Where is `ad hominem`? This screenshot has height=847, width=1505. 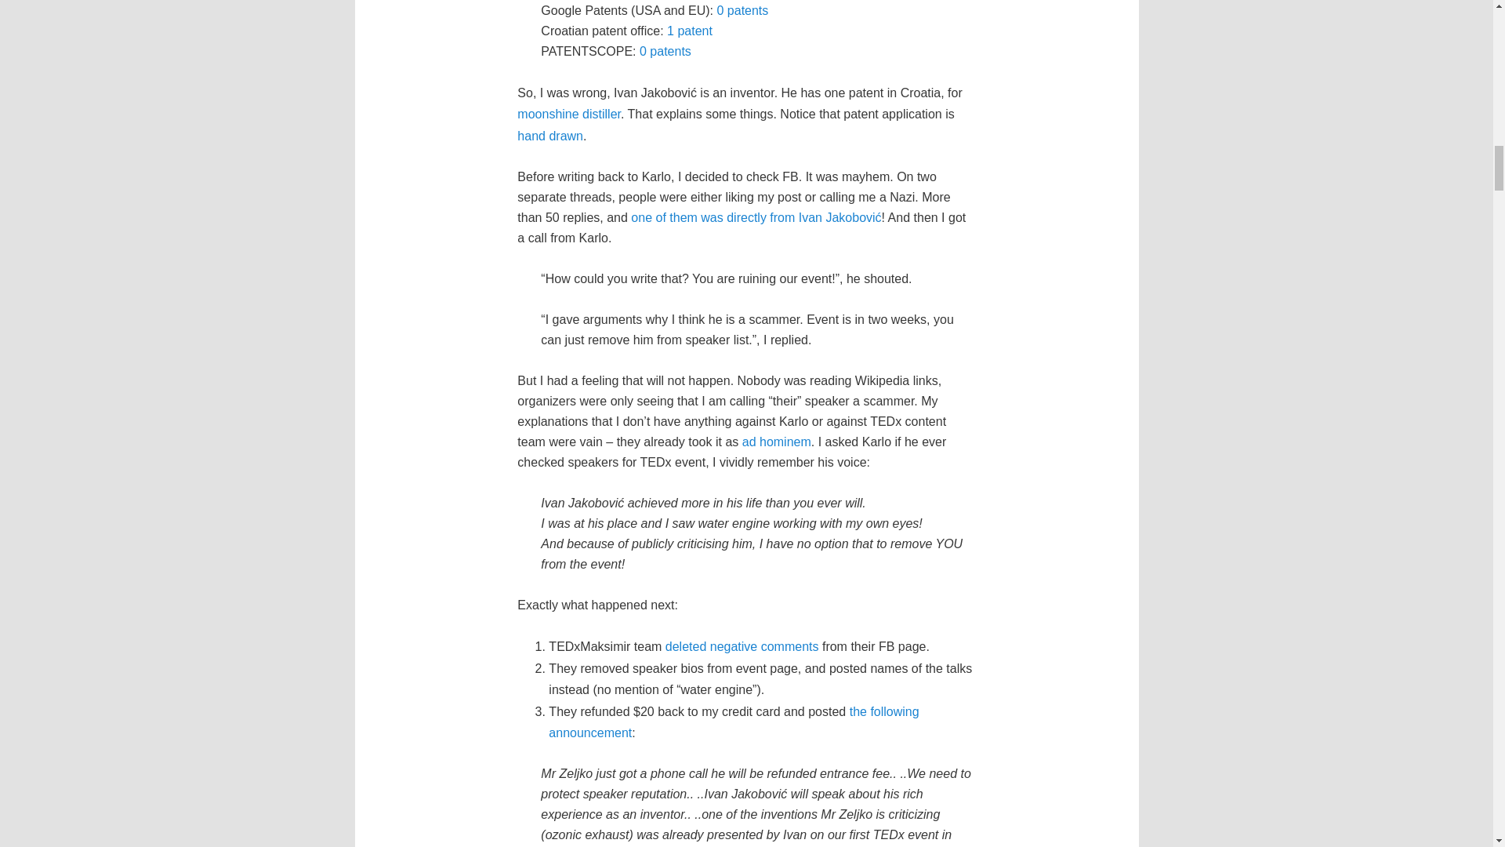 ad hominem is located at coordinates (776, 442).